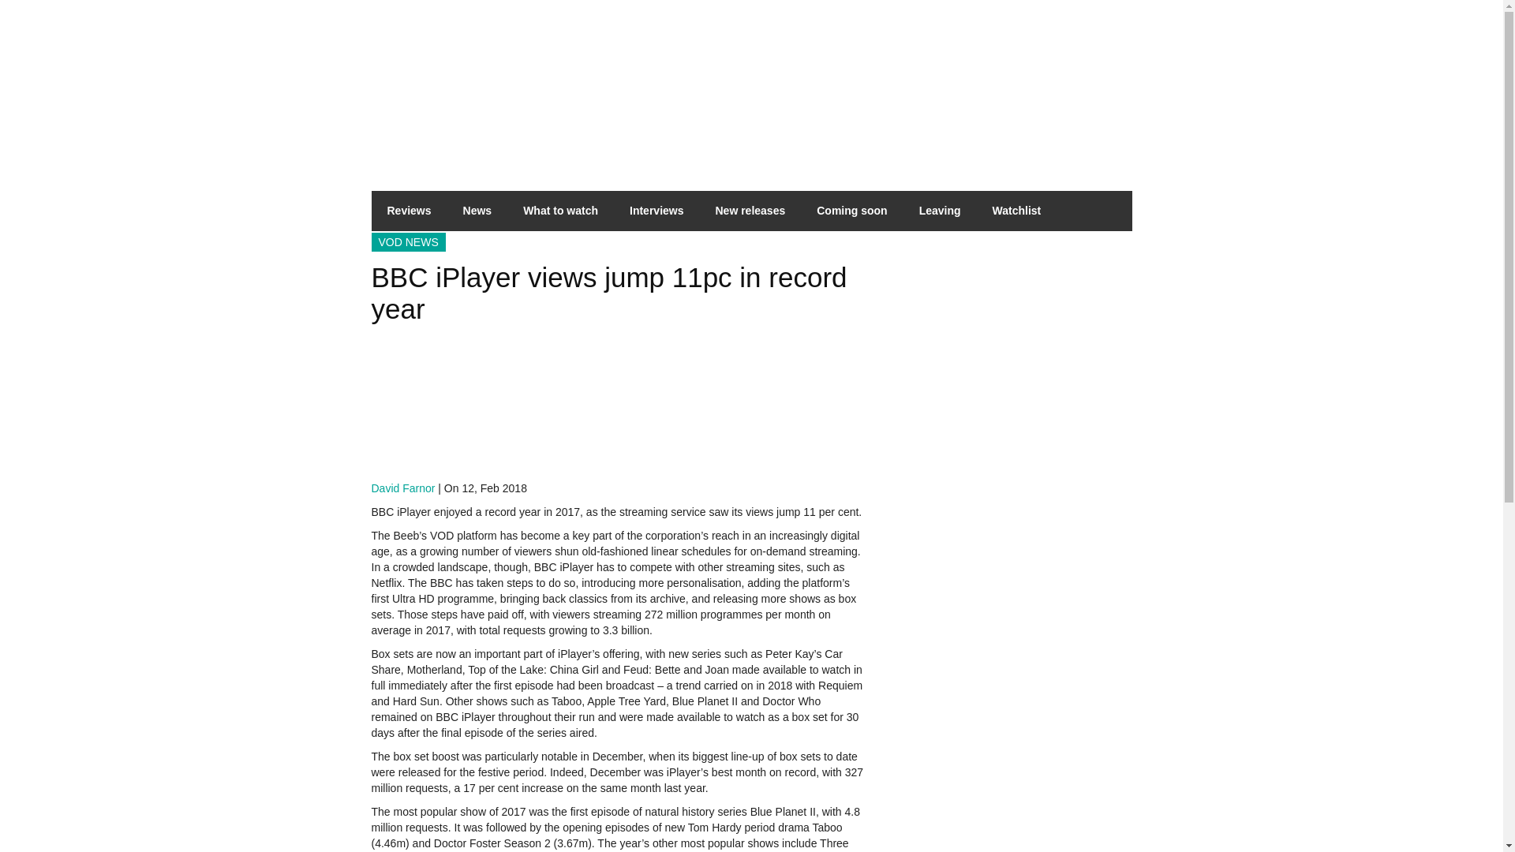 The height and width of the screenshot is (852, 1515). I want to click on Reviews, so click(409, 210).